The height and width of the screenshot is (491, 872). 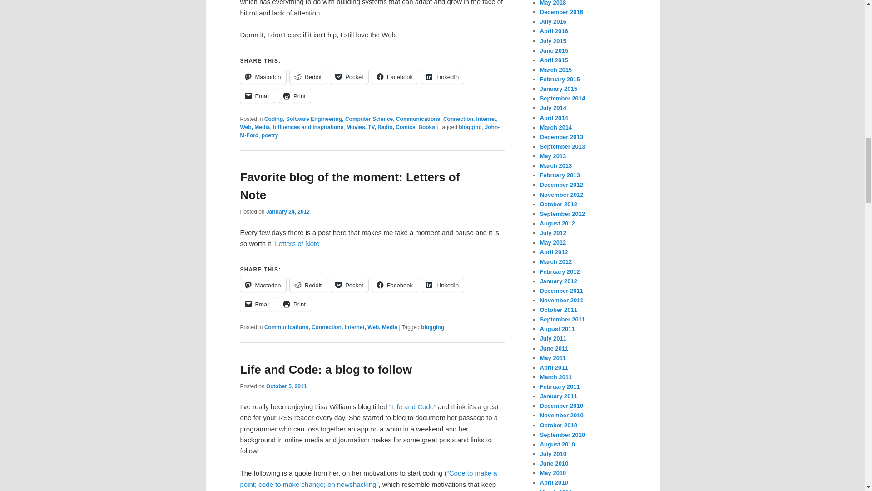 What do you see at coordinates (442, 76) in the screenshot?
I see `LinkedIn` at bounding box center [442, 76].